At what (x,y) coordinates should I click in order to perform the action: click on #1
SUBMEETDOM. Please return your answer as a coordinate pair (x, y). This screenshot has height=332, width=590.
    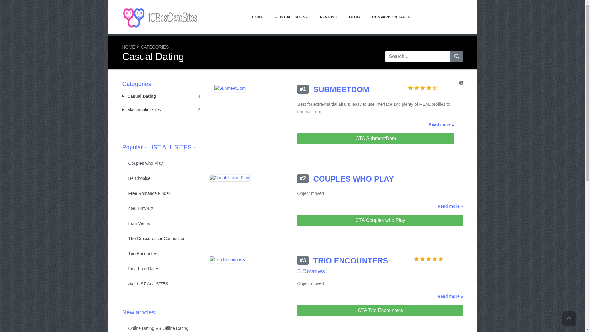
    Looking at the image, I should click on (341, 89).